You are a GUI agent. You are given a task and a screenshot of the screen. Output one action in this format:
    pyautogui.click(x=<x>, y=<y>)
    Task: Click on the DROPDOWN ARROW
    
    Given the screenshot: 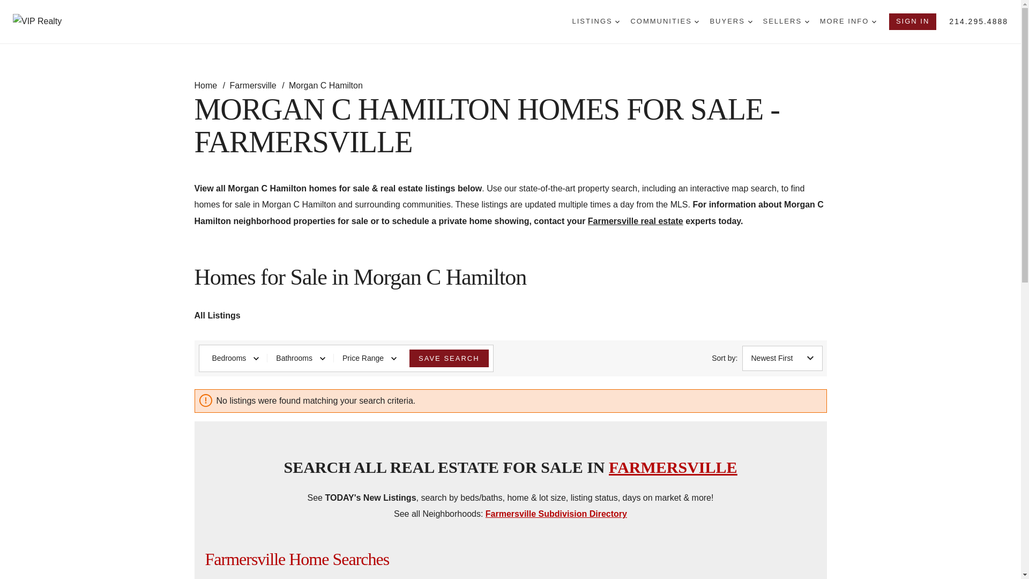 What is the action you would take?
    pyautogui.click(x=750, y=21)
    